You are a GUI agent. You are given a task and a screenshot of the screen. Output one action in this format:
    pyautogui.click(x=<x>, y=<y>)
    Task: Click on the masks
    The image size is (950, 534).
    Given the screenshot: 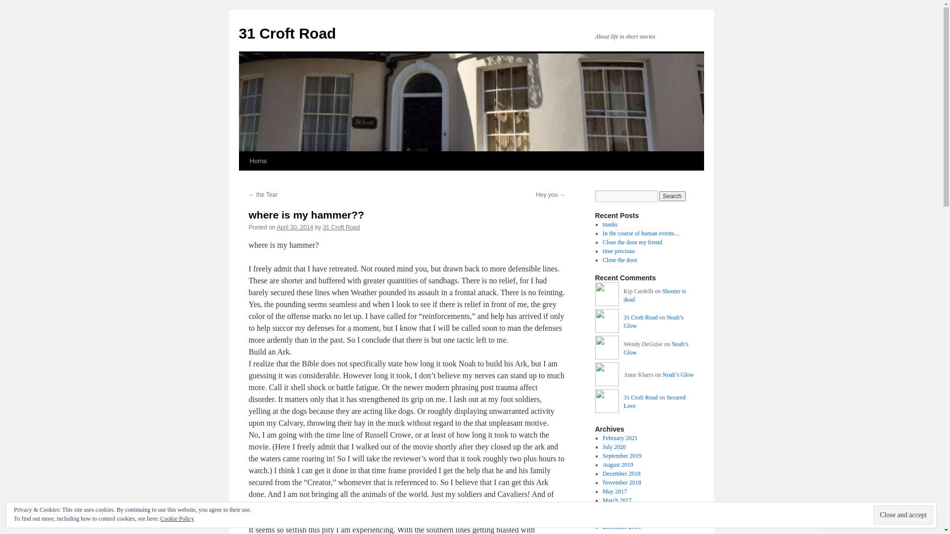 What is the action you would take?
    pyautogui.click(x=610, y=224)
    